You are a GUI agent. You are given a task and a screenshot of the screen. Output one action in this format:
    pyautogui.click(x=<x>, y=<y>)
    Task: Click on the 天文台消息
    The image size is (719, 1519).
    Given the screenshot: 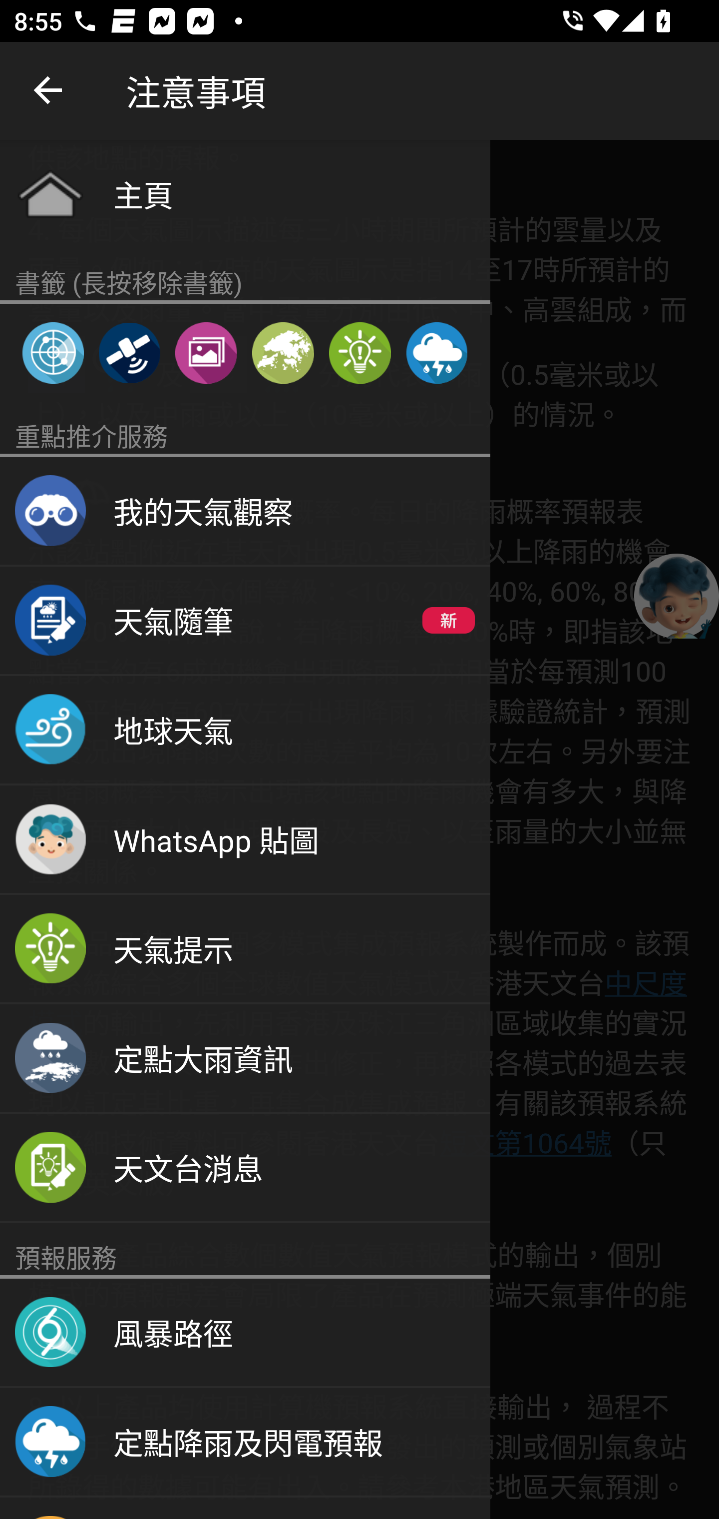 What is the action you would take?
    pyautogui.click(x=245, y=1168)
    